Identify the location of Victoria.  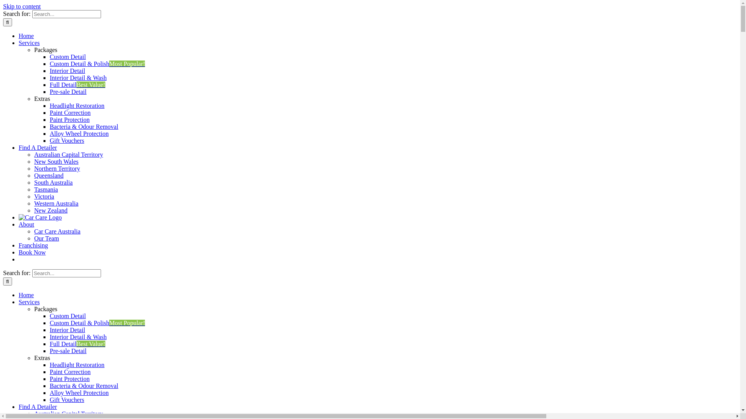
(44, 196).